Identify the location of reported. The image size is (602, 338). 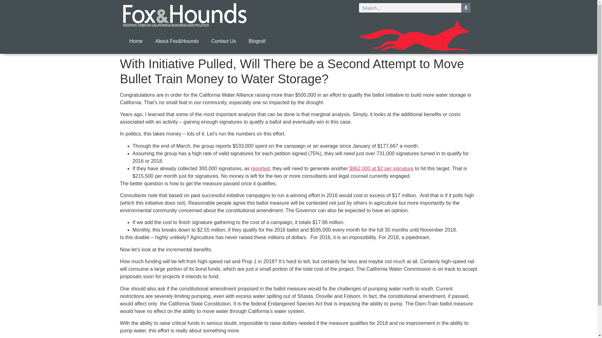
(260, 168).